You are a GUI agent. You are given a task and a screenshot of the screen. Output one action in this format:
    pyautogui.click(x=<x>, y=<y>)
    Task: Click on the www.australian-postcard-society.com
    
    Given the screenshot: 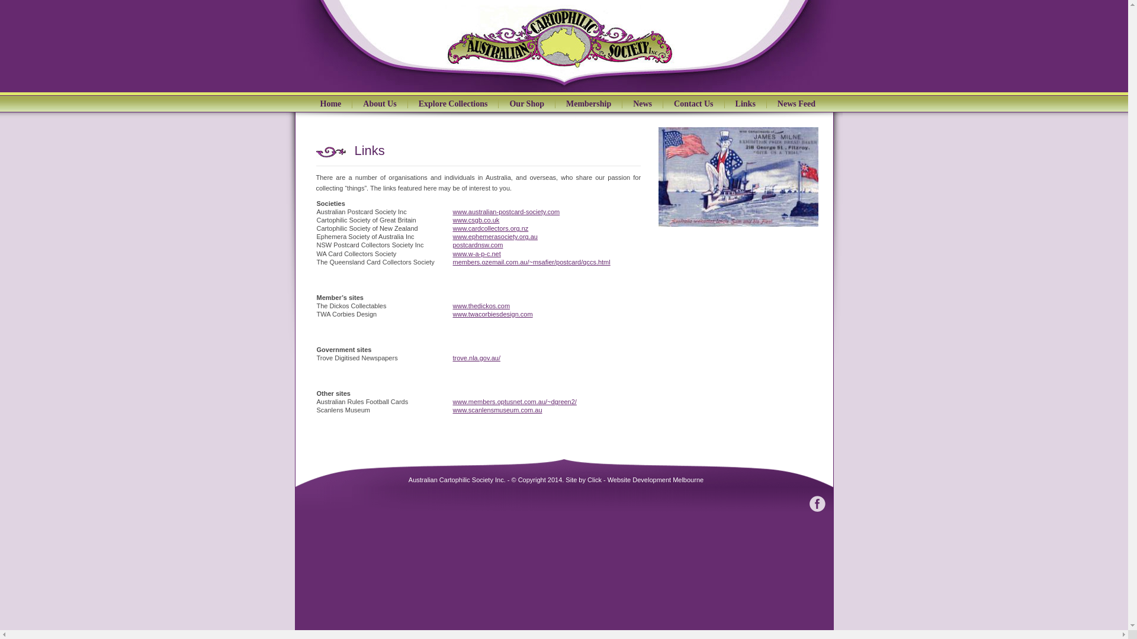 What is the action you would take?
    pyautogui.click(x=506, y=212)
    